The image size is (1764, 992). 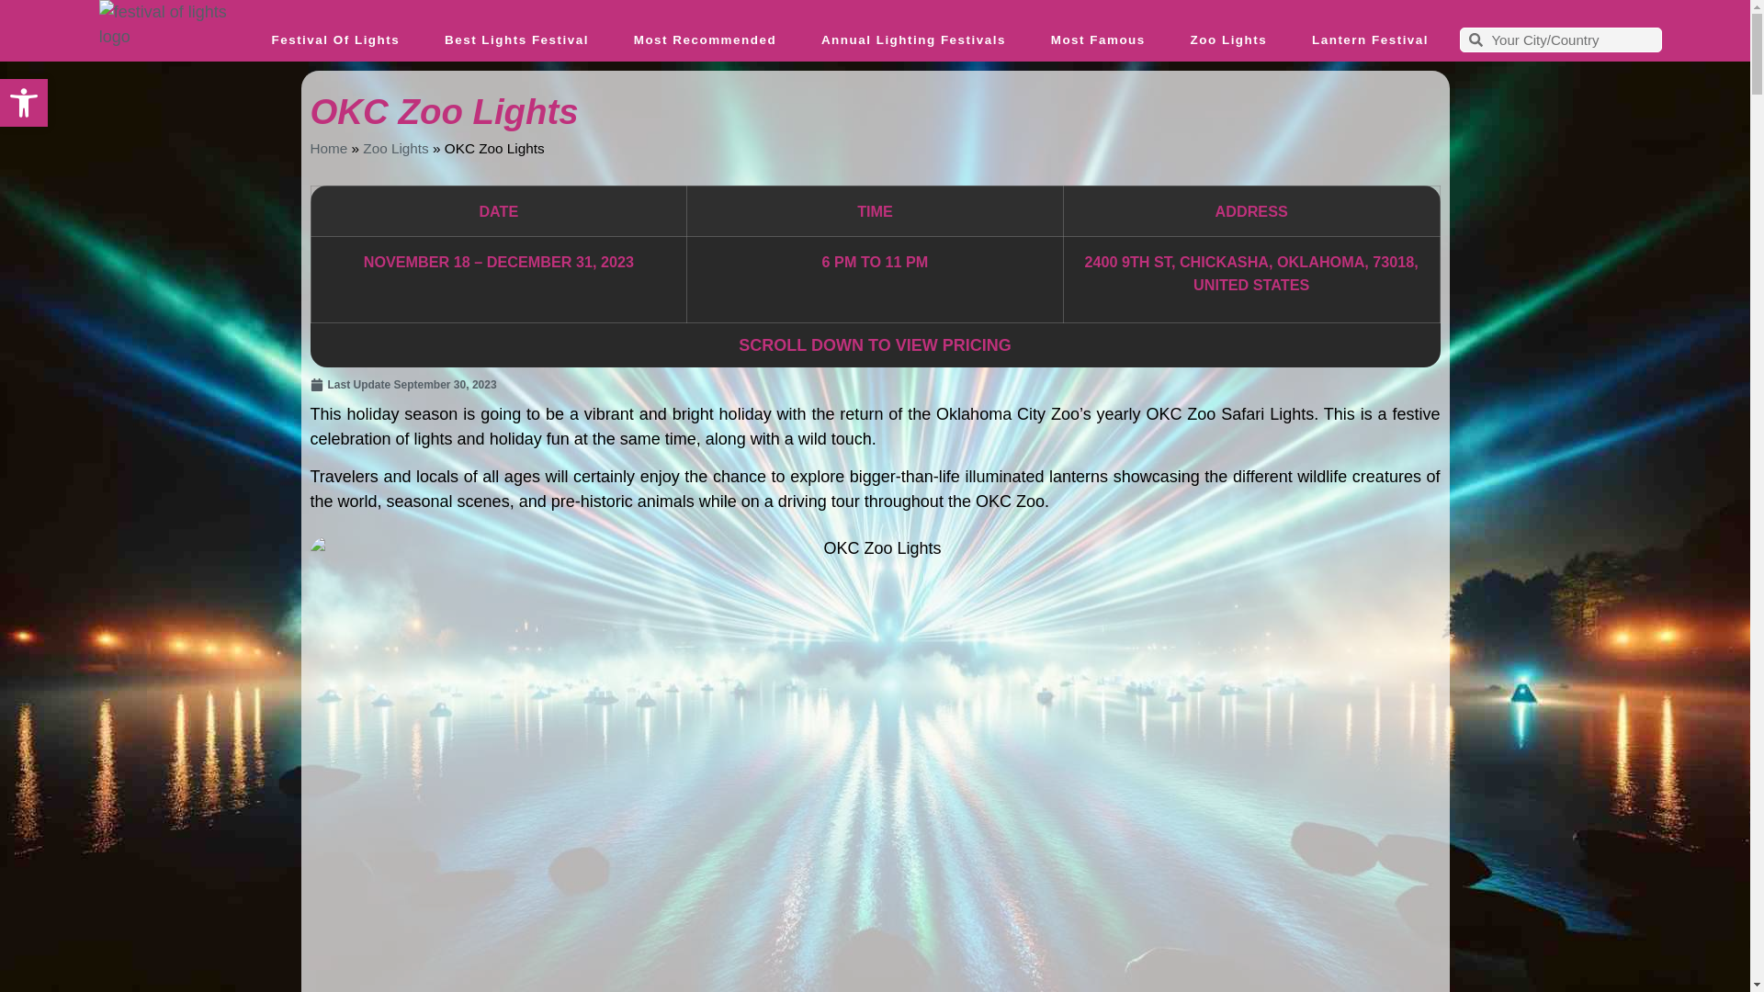 I want to click on Accessibility Tools, so click(x=24, y=103).